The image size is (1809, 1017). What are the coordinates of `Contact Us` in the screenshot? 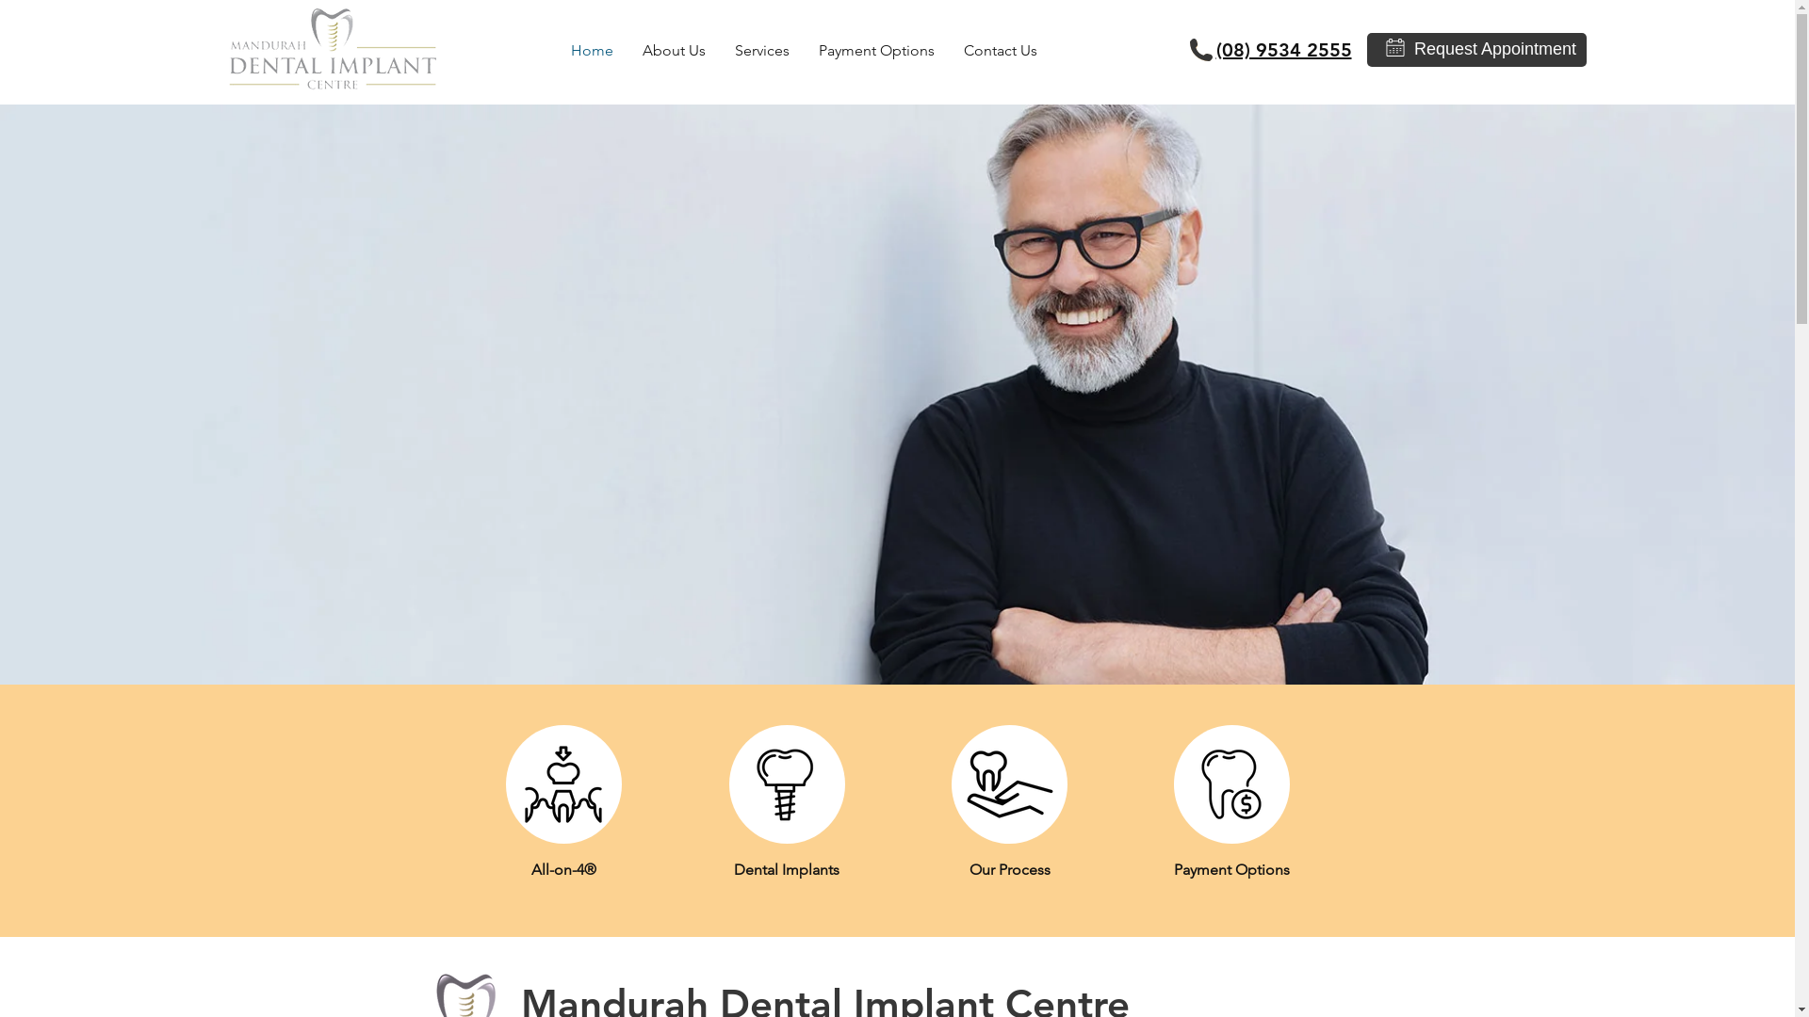 It's located at (1001, 51).